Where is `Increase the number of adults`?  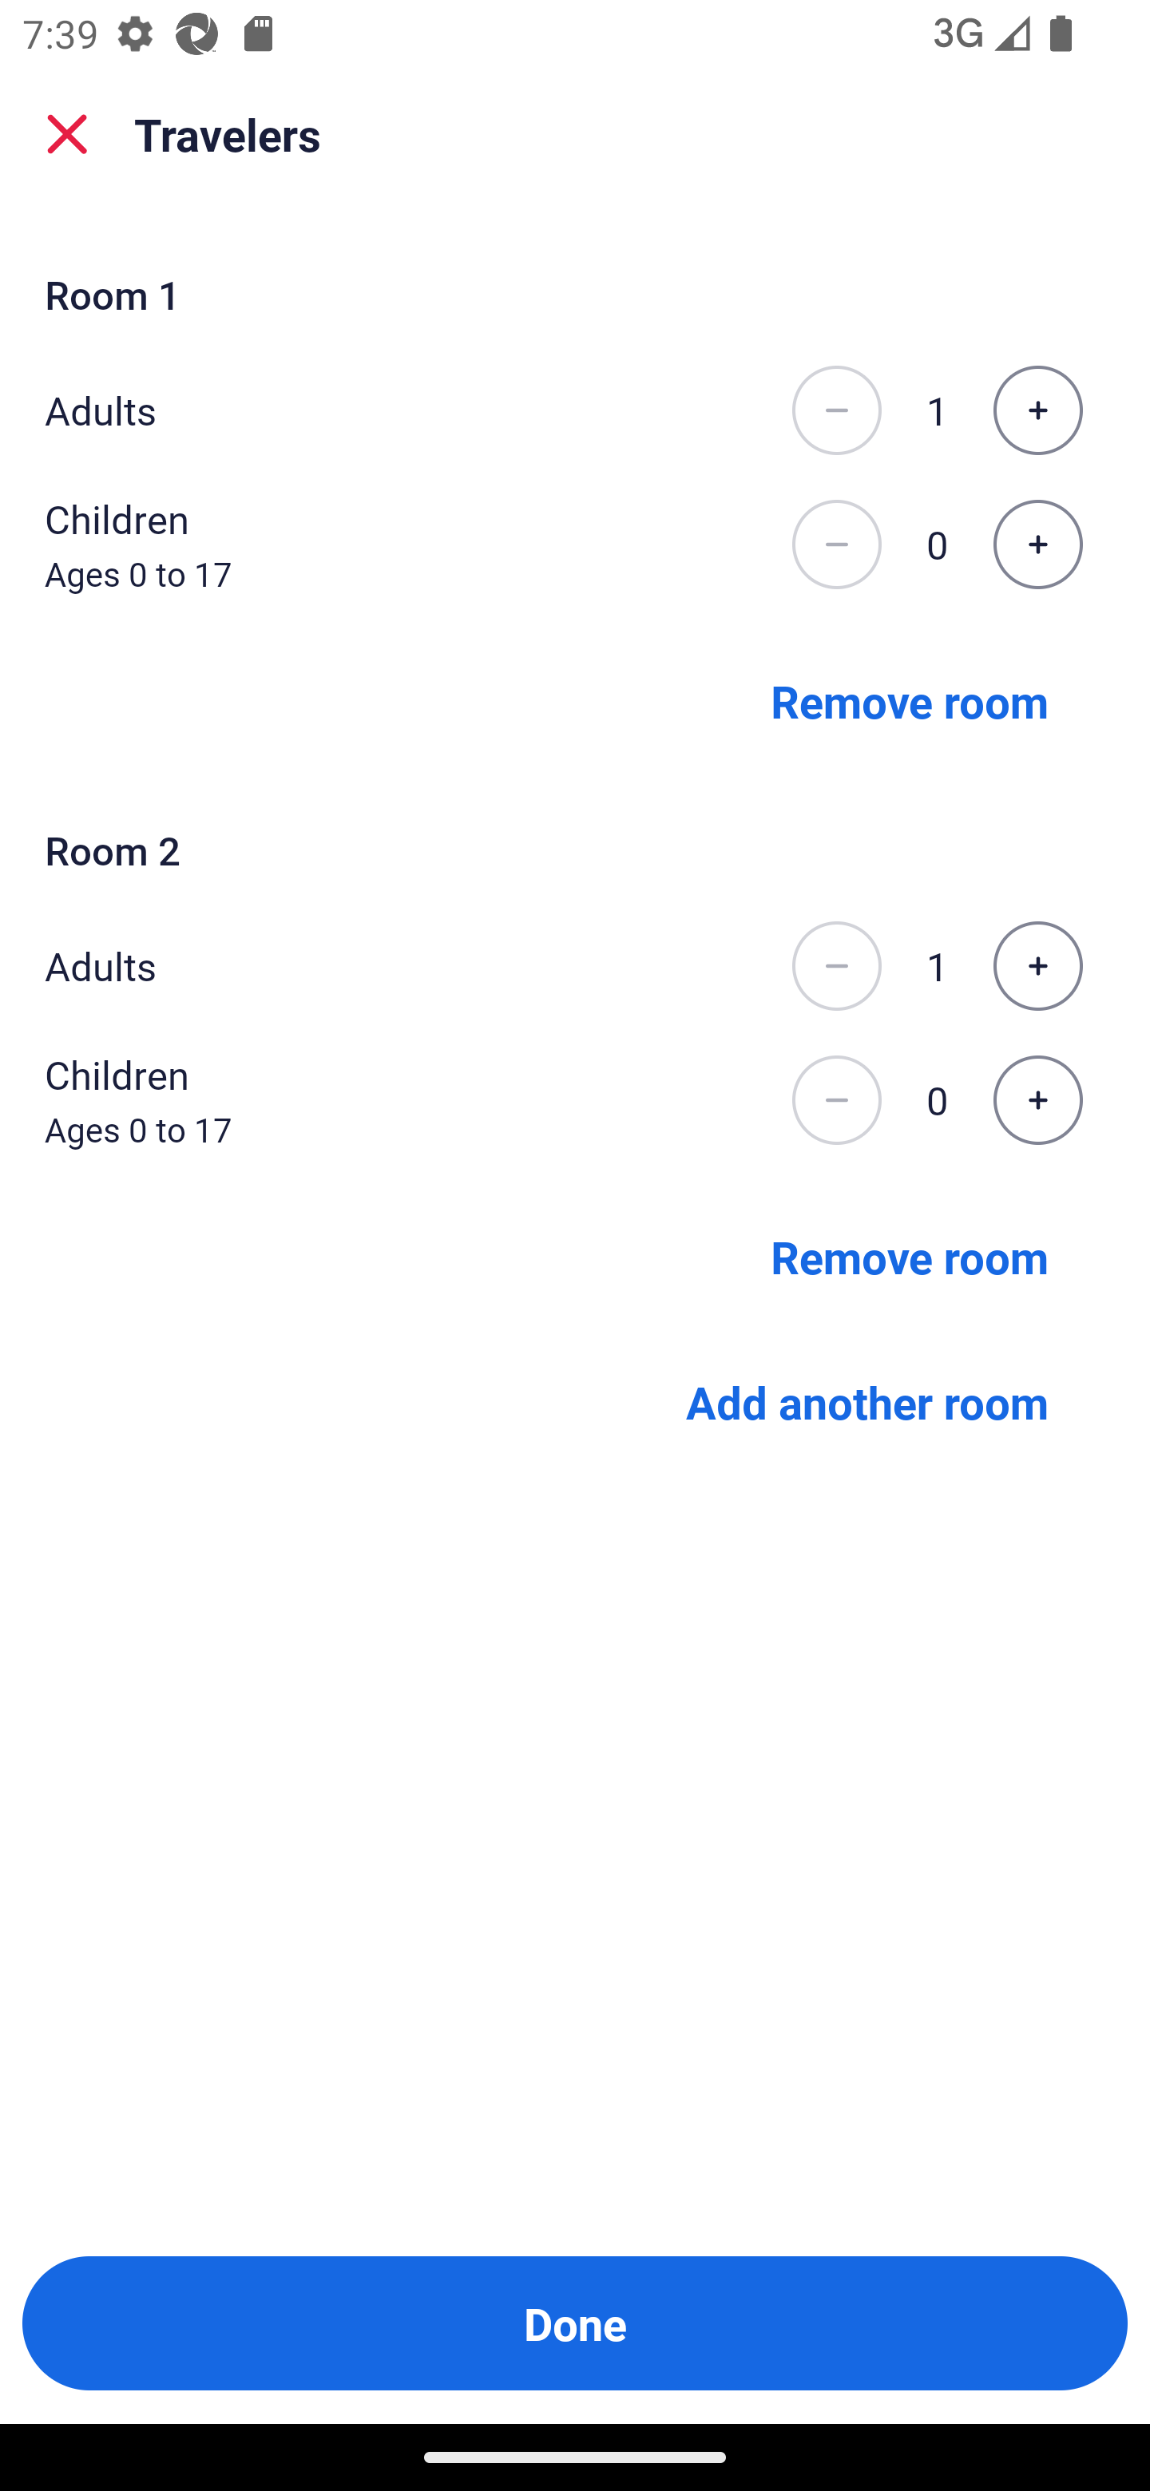 Increase the number of adults is located at coordinates (1037, 410).